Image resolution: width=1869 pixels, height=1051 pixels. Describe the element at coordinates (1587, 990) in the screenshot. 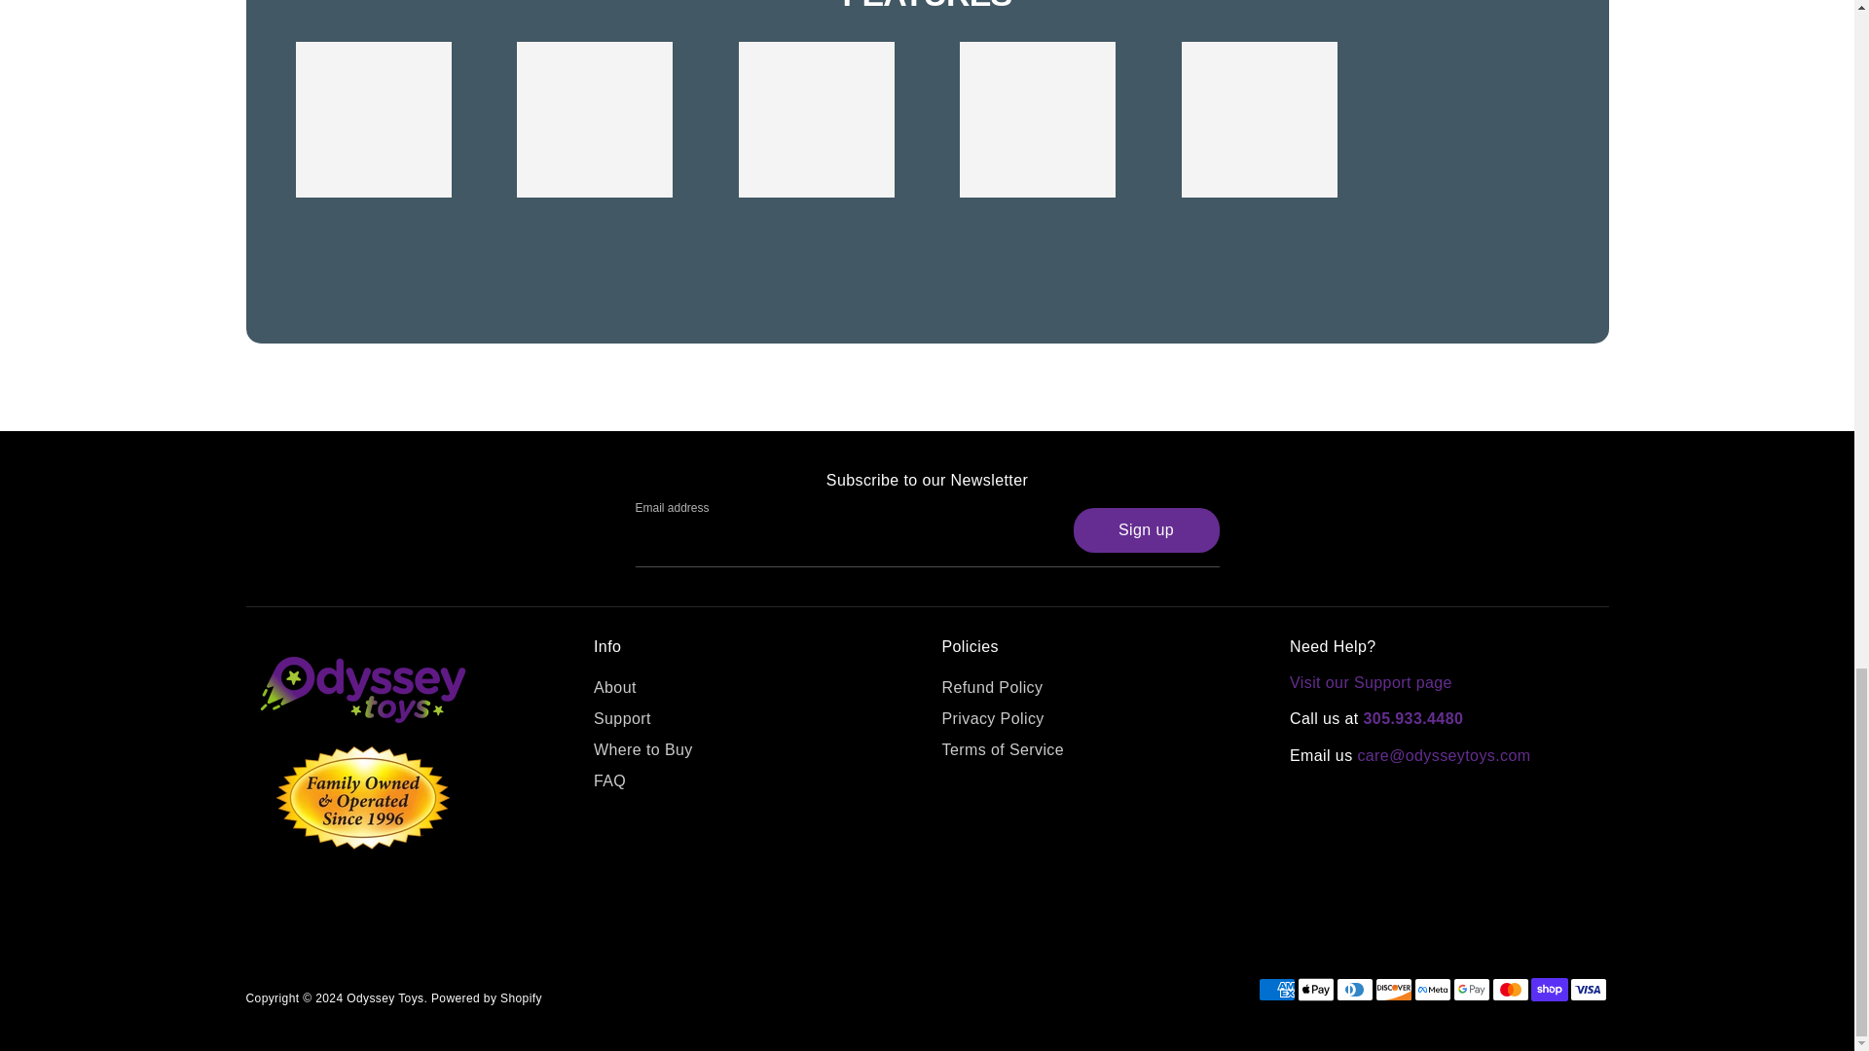

I see `Visa` at that location.